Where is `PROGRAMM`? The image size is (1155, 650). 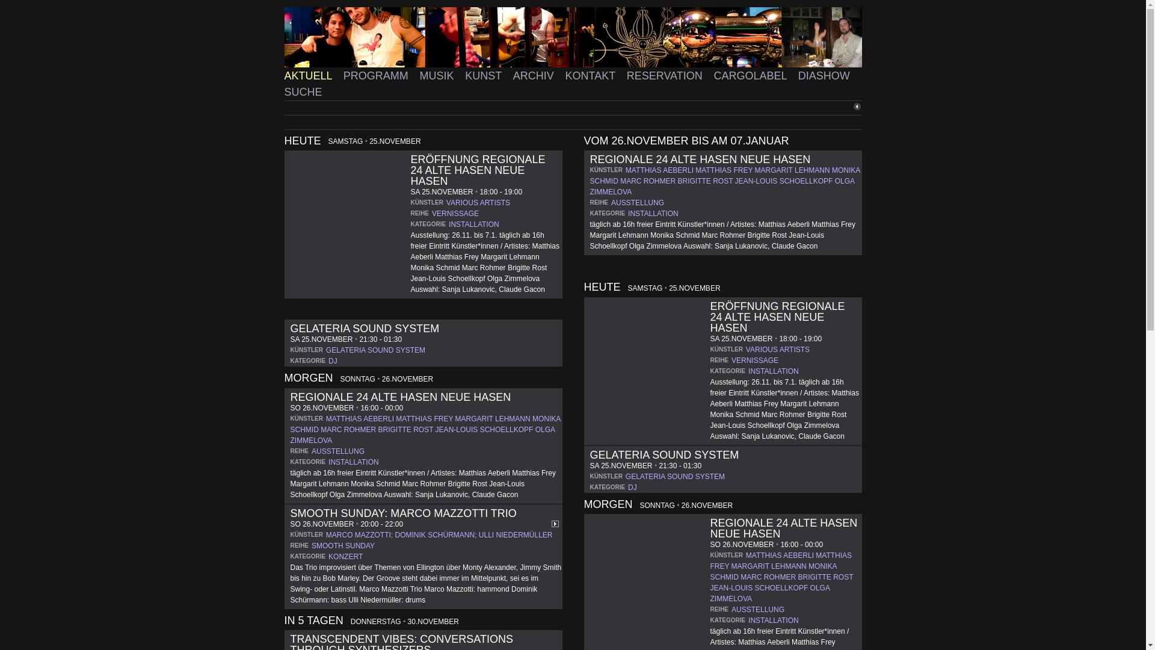
PROGRAMM is located at coordinates (378, 76).